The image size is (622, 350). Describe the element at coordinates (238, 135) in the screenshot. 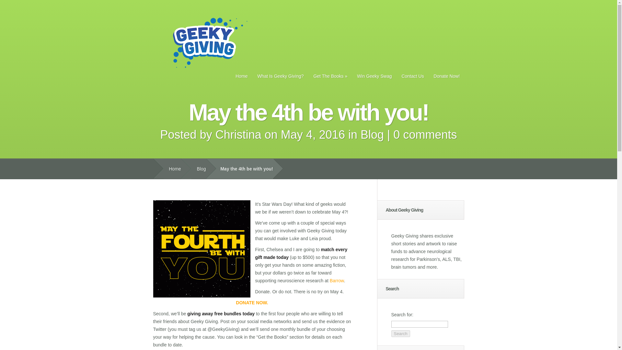

I see `Christina` at that location.